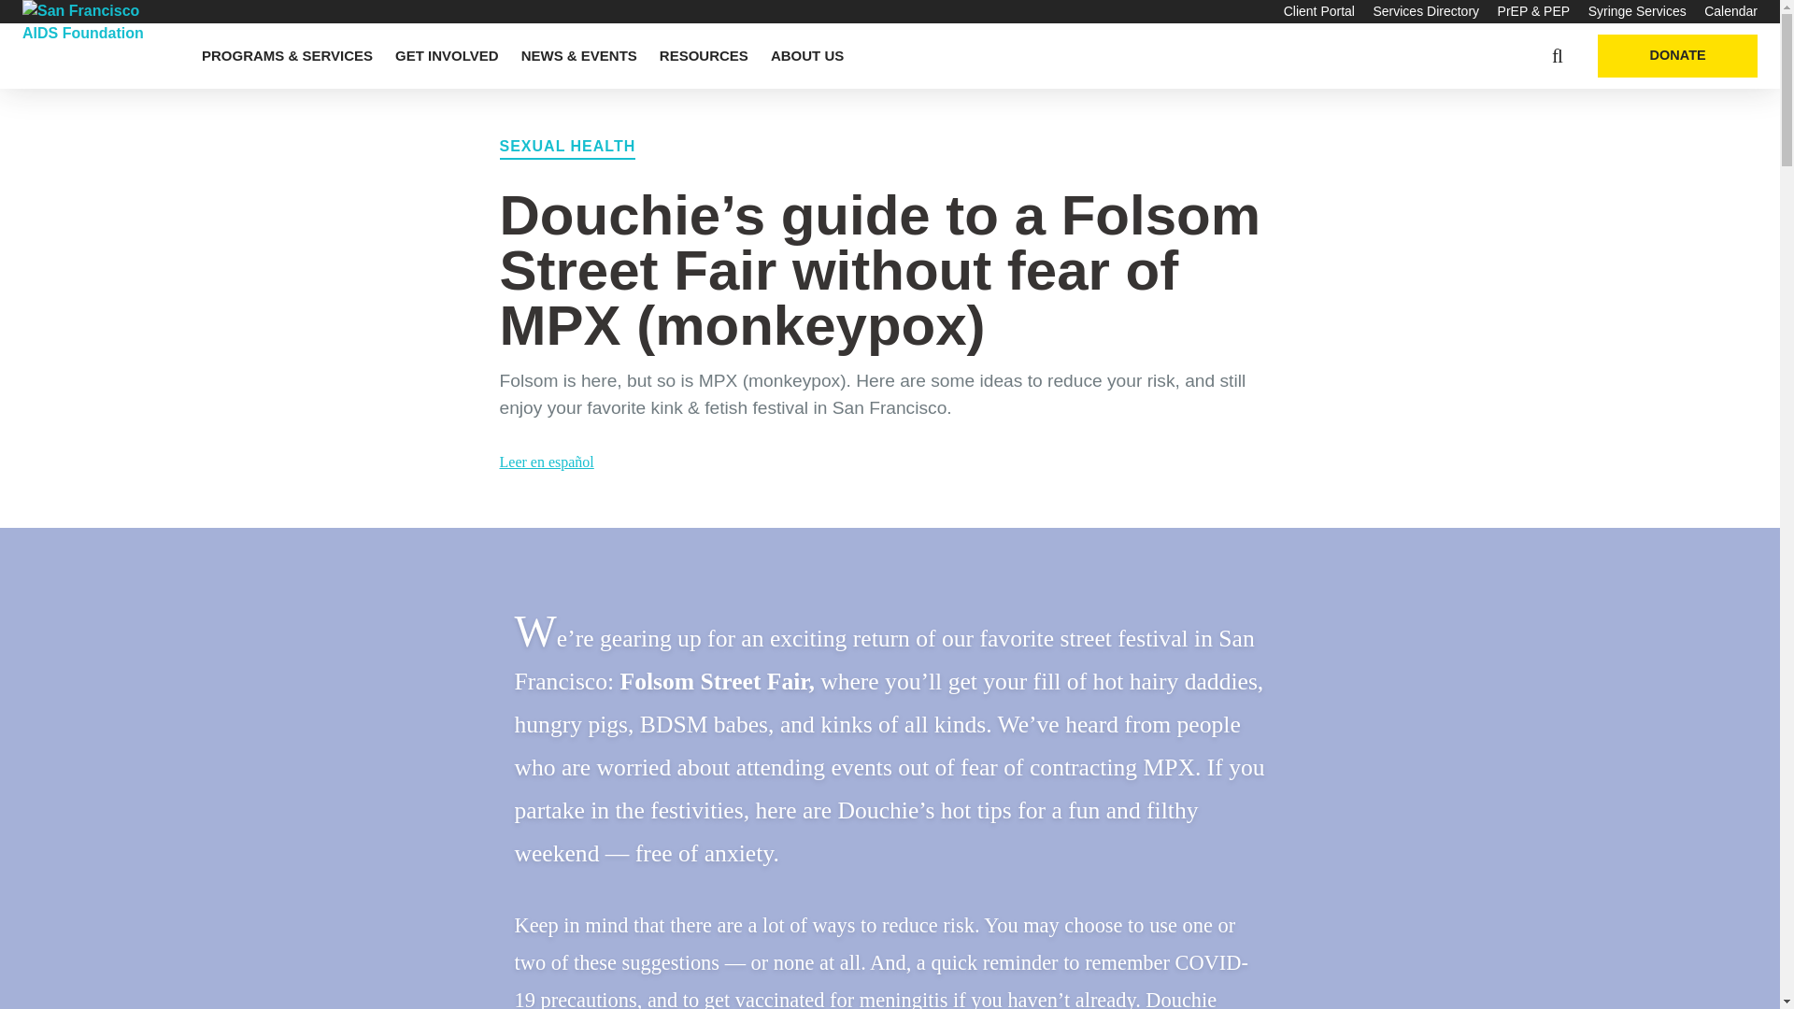 Image resolution: width=1794 pixels, height=1009 pixels. Describe the element at coordinates (1425, 11) in the screenshot. I see `Services Directory` at that location.